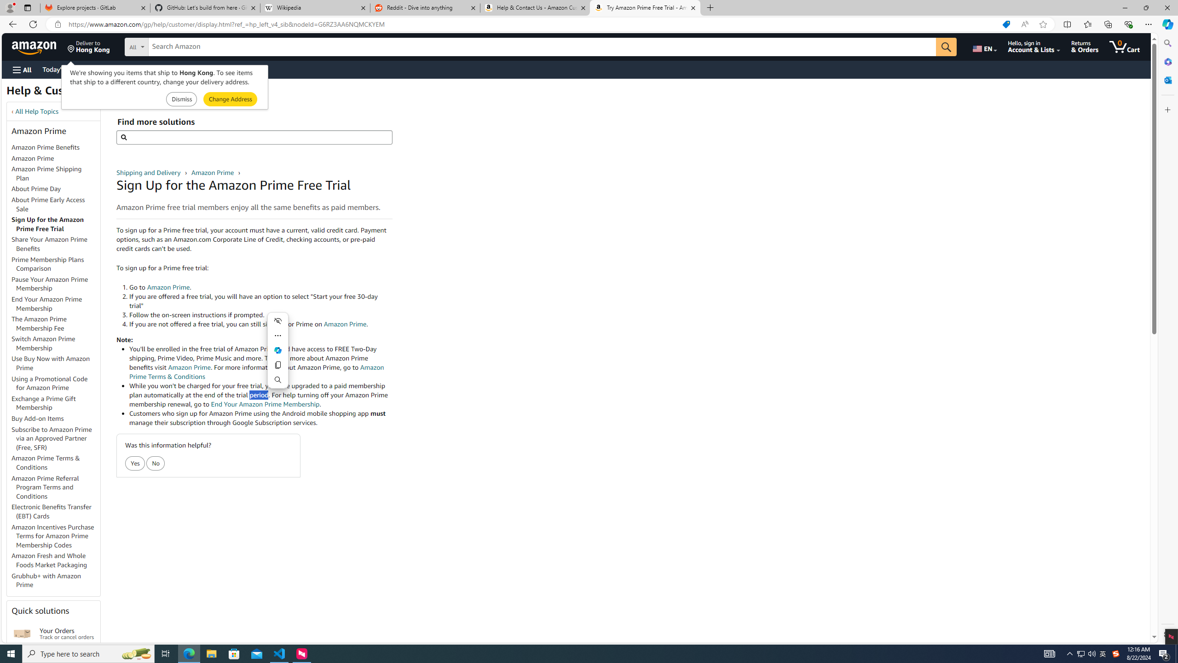 Image resolution: width=1178 pixels, height=663 pixels. What do you see at coordinates (278, 356) in the screenshot?
I see `Mini menu on text selection` at bounding box center [278, 356].